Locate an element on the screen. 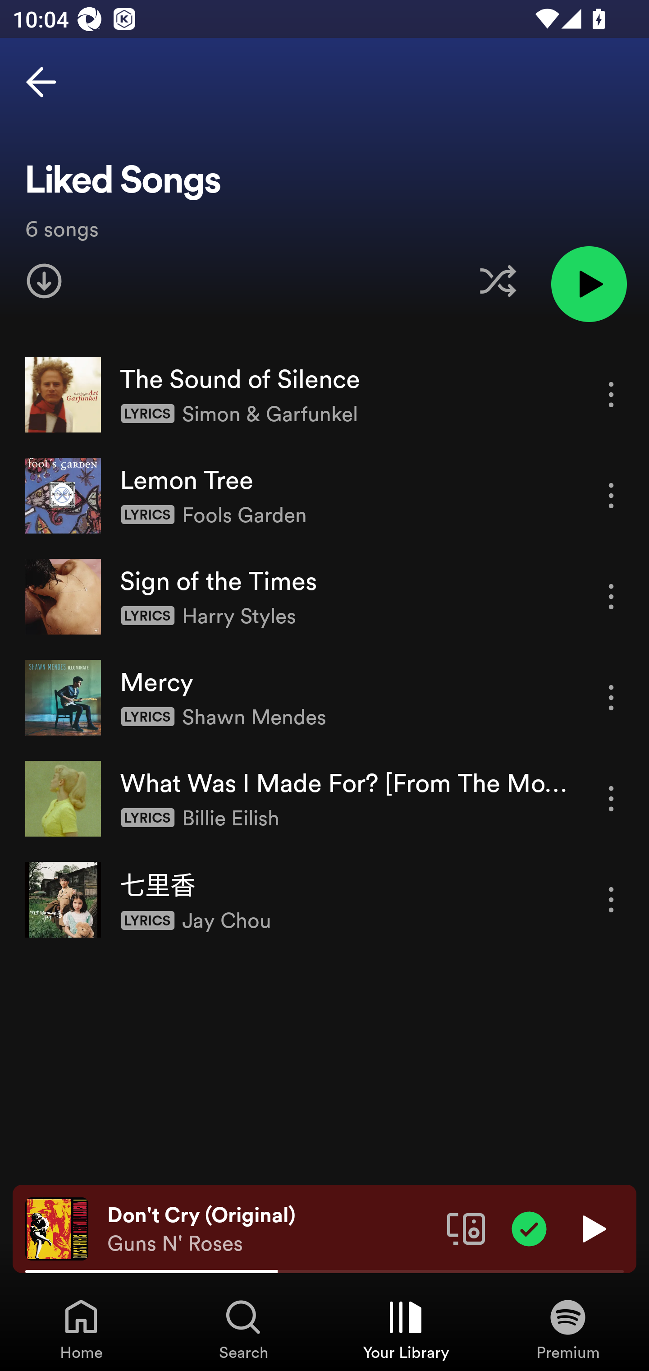 The width and height of the screenshot is (649, 1371). Premium, Tab 4 of 4 Premium Premium is located at coordinates (568, 1329).